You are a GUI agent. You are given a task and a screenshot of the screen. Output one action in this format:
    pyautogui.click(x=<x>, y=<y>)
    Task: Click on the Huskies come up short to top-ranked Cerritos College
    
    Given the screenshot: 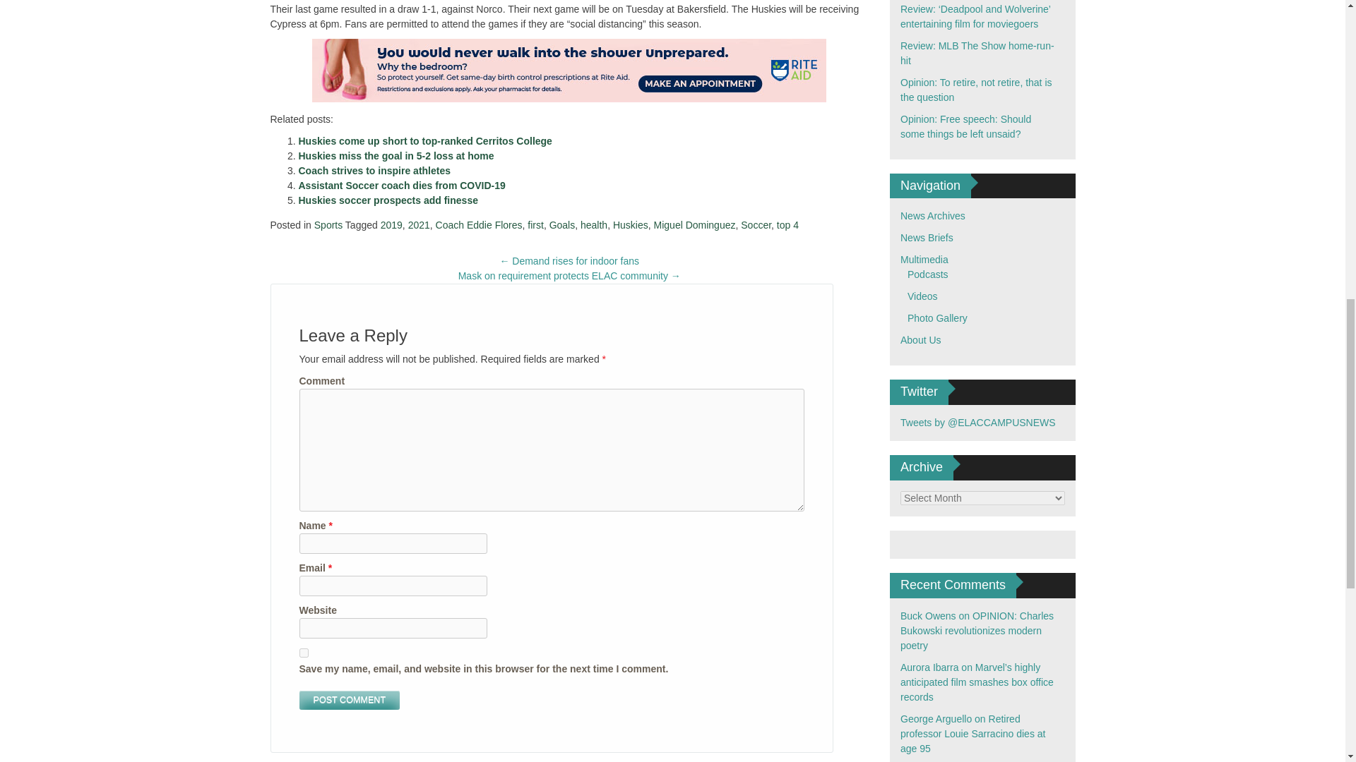 What is the action you would take?
    pyautogui.click(x=425, y=141)
    